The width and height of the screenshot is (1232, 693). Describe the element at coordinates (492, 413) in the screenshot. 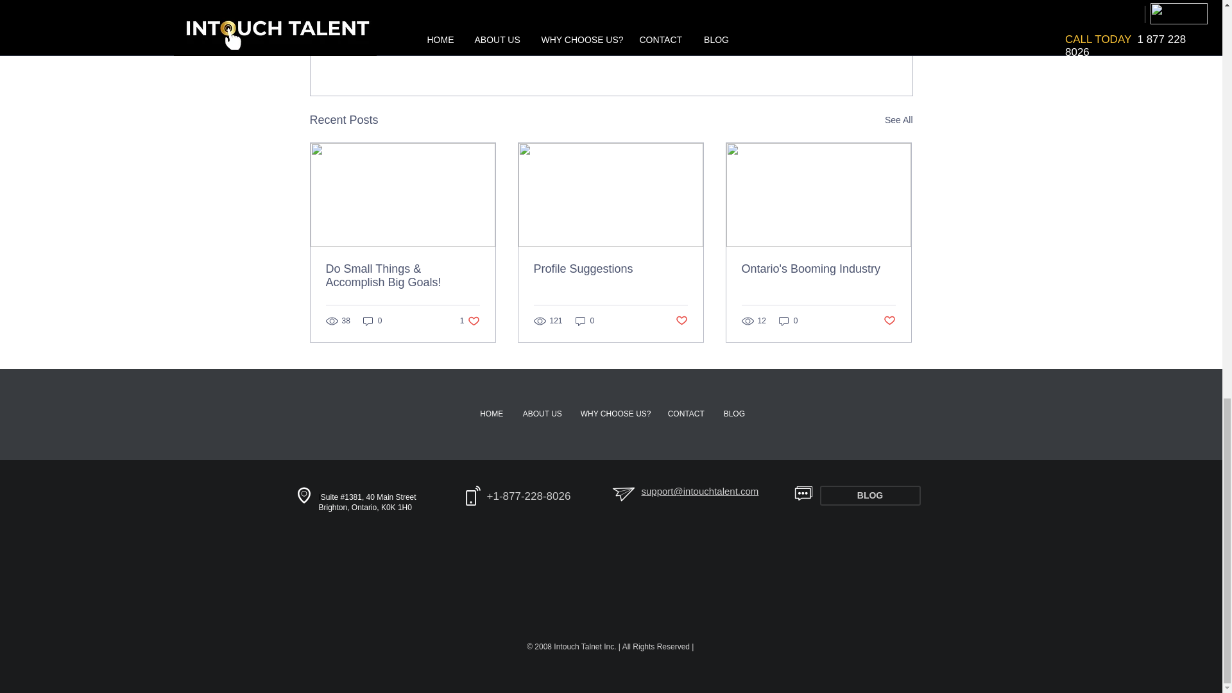

I see `HOME` at that location.